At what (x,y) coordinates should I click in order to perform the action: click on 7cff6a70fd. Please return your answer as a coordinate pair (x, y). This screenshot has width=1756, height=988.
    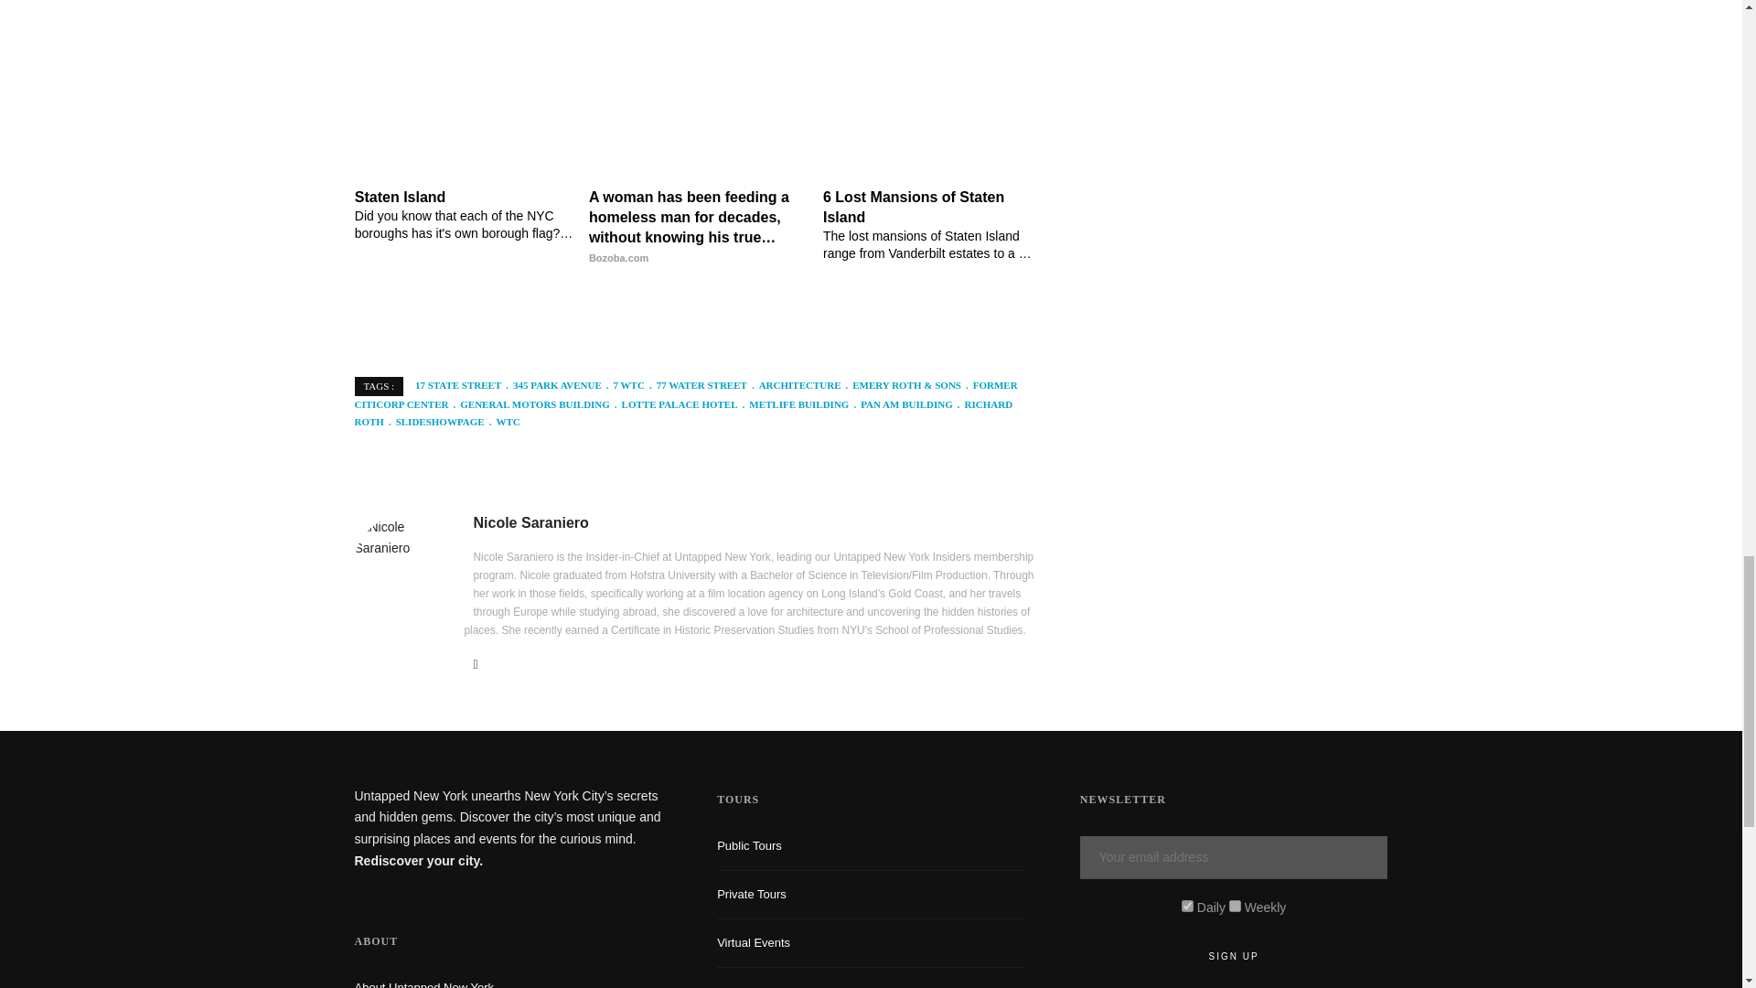
    Looking at the image, I should click on (1235, 906).